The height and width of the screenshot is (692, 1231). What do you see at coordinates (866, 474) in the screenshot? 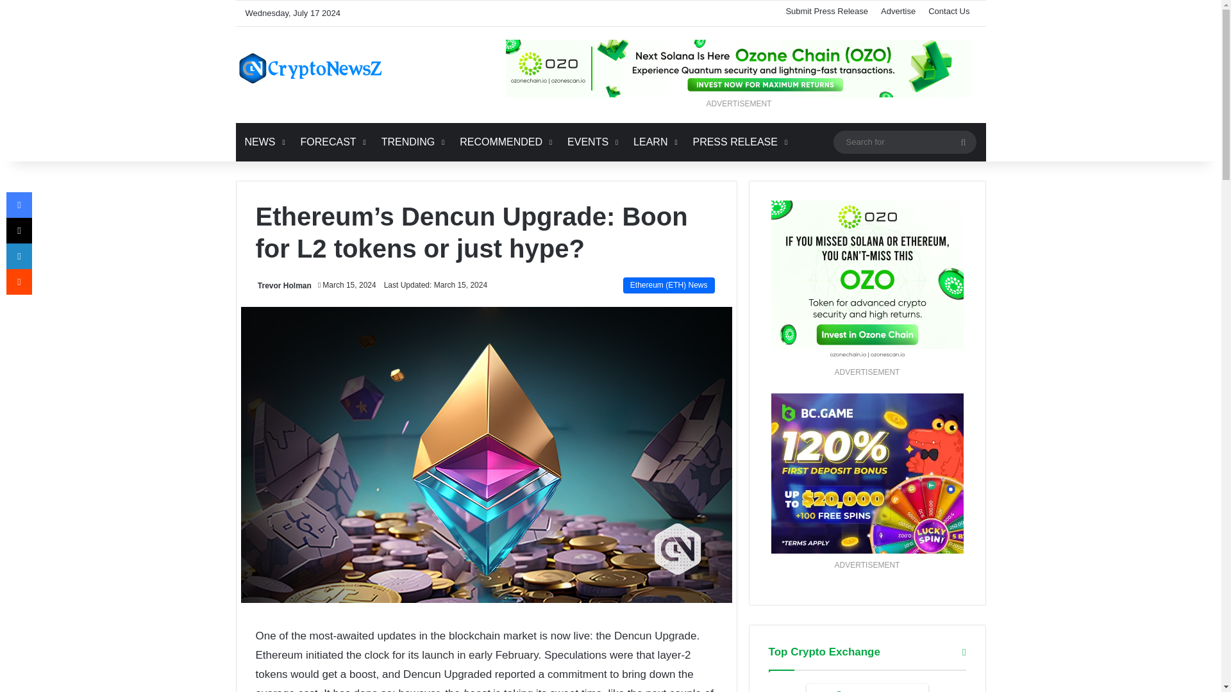
I see `BC.Game` at bounding box center [866, 474].